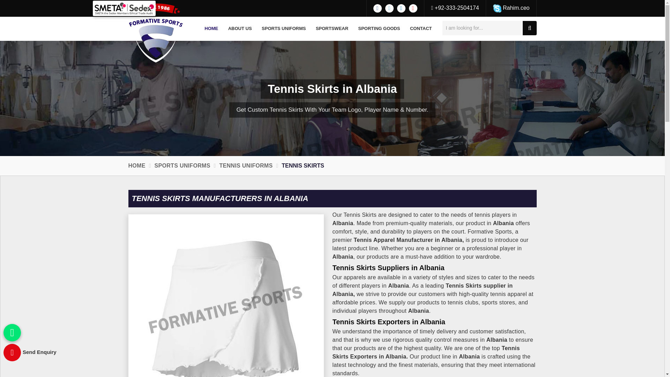  Describe the element at coordinates (512, 8) in the screenshot. I see `Rahim.ceo` at that location.